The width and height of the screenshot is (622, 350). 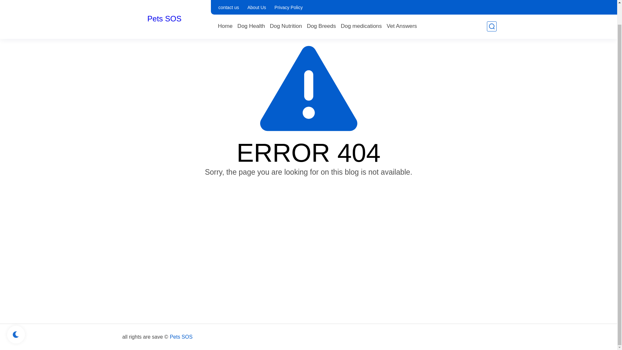 What do you see at coordinates (402, 5) in the screenshot?
I see `Vet Answers` at bounding box center [402, 5].